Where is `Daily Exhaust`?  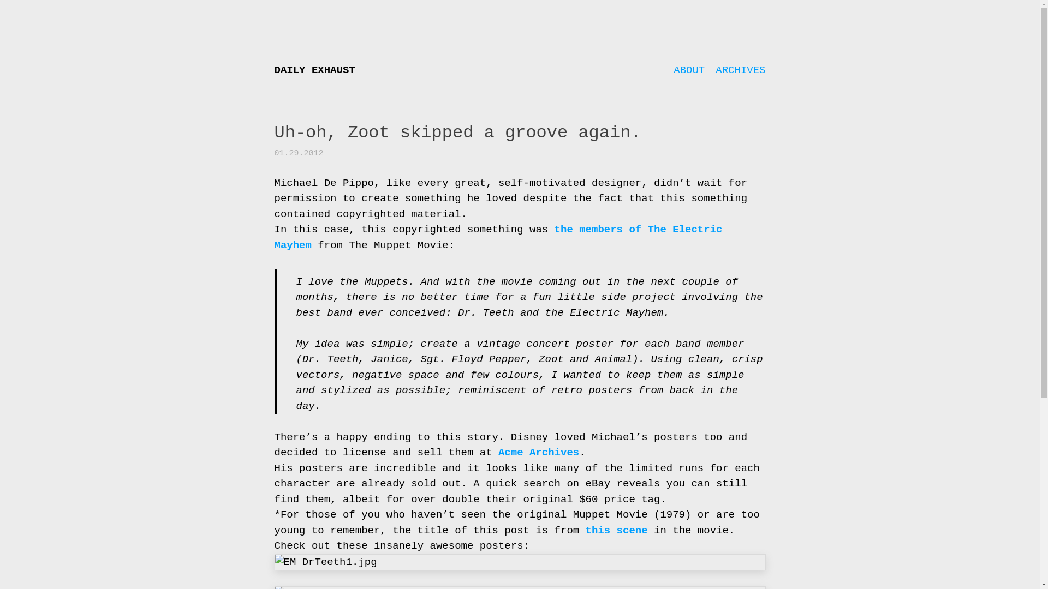
Daily Exhaust is located at coordinates (314, 70).